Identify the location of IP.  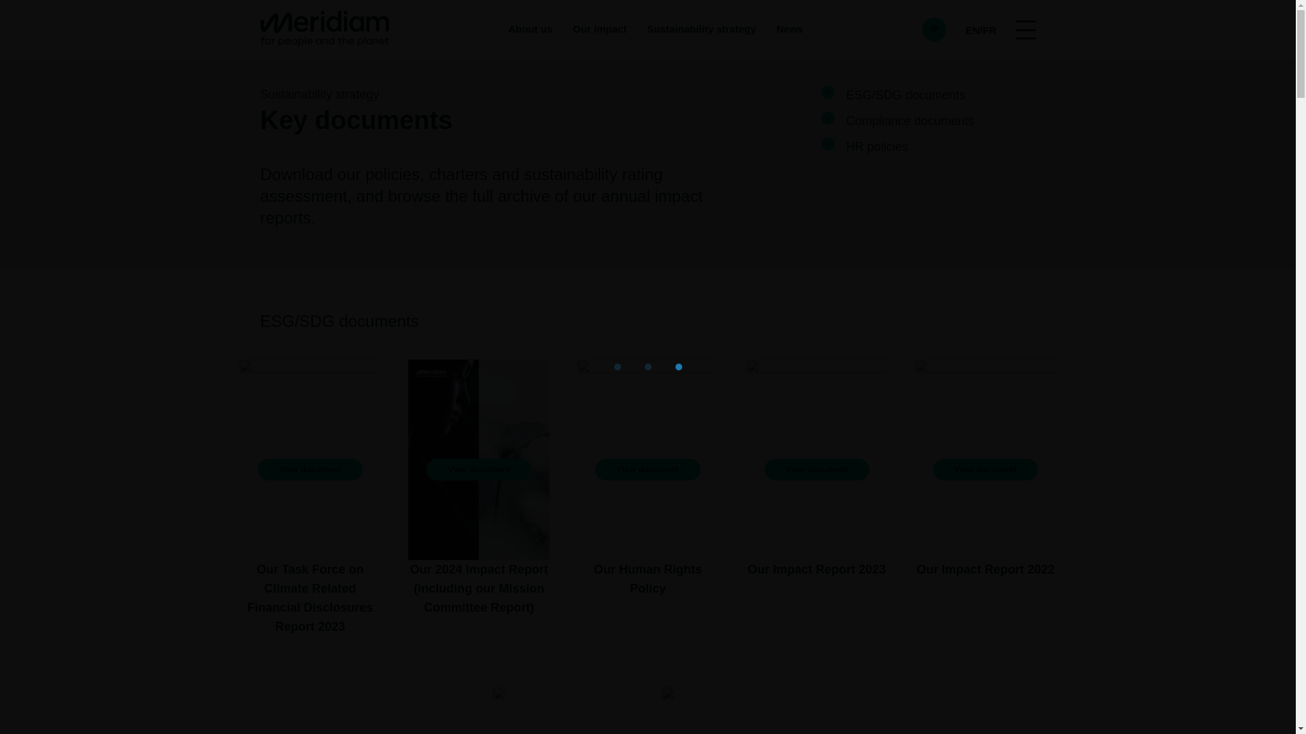
(933, 29).